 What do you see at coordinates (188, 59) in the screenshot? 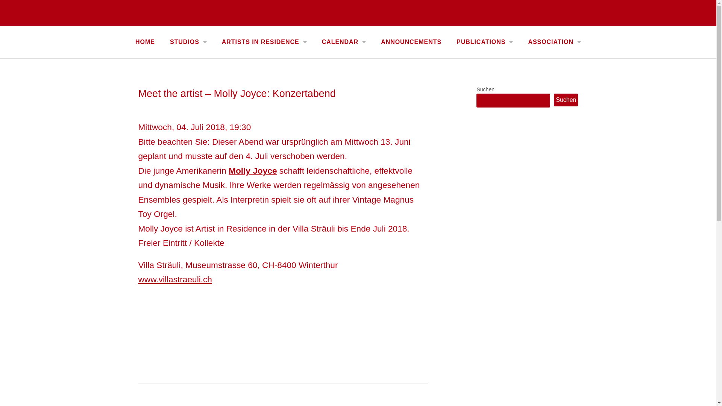
I see `STUDIOS DOMESTIC` at bounding box center [188, 59].